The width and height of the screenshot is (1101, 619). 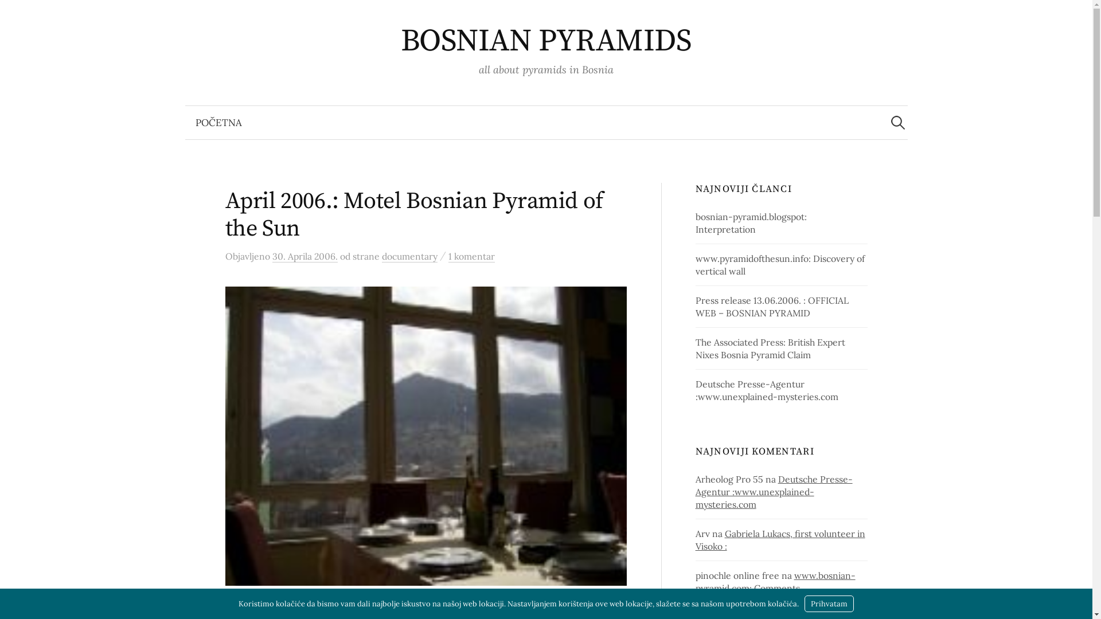 I want to click on www.bosnian-pyramid.com: Comments, so click(x=775, y=582).